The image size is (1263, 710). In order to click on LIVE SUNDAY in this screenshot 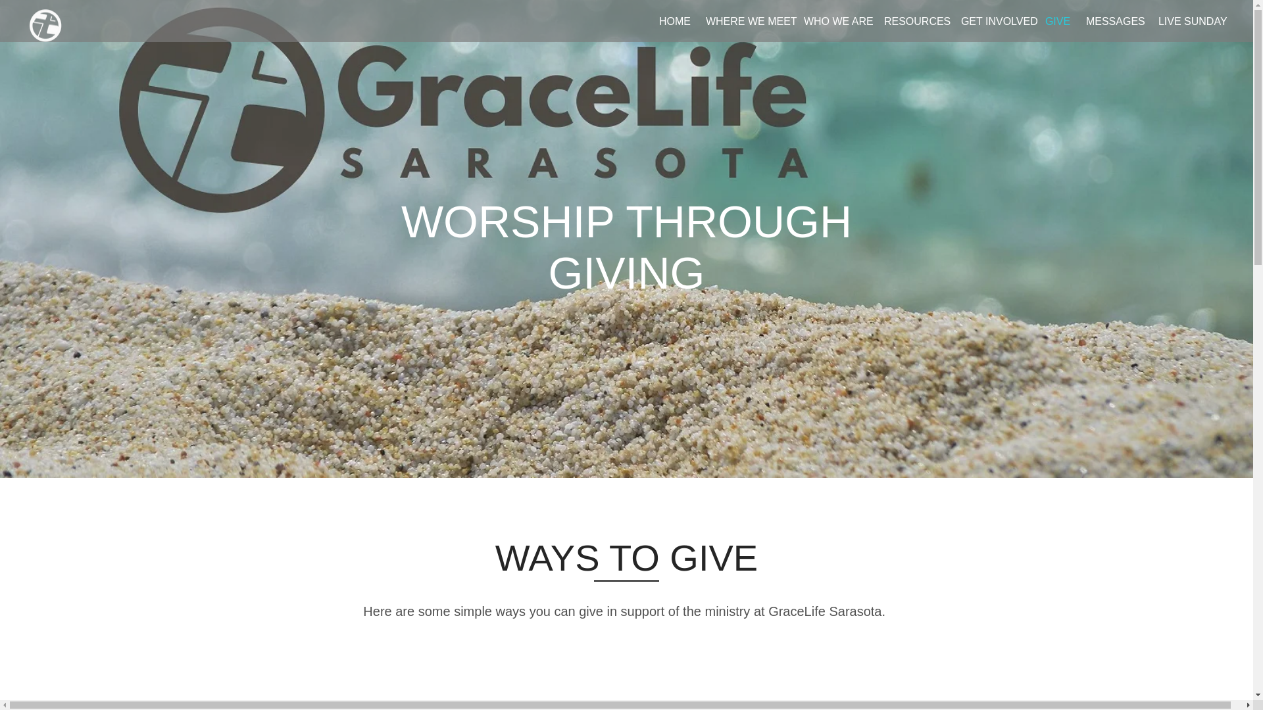, I will do `click(1188, 21)`.